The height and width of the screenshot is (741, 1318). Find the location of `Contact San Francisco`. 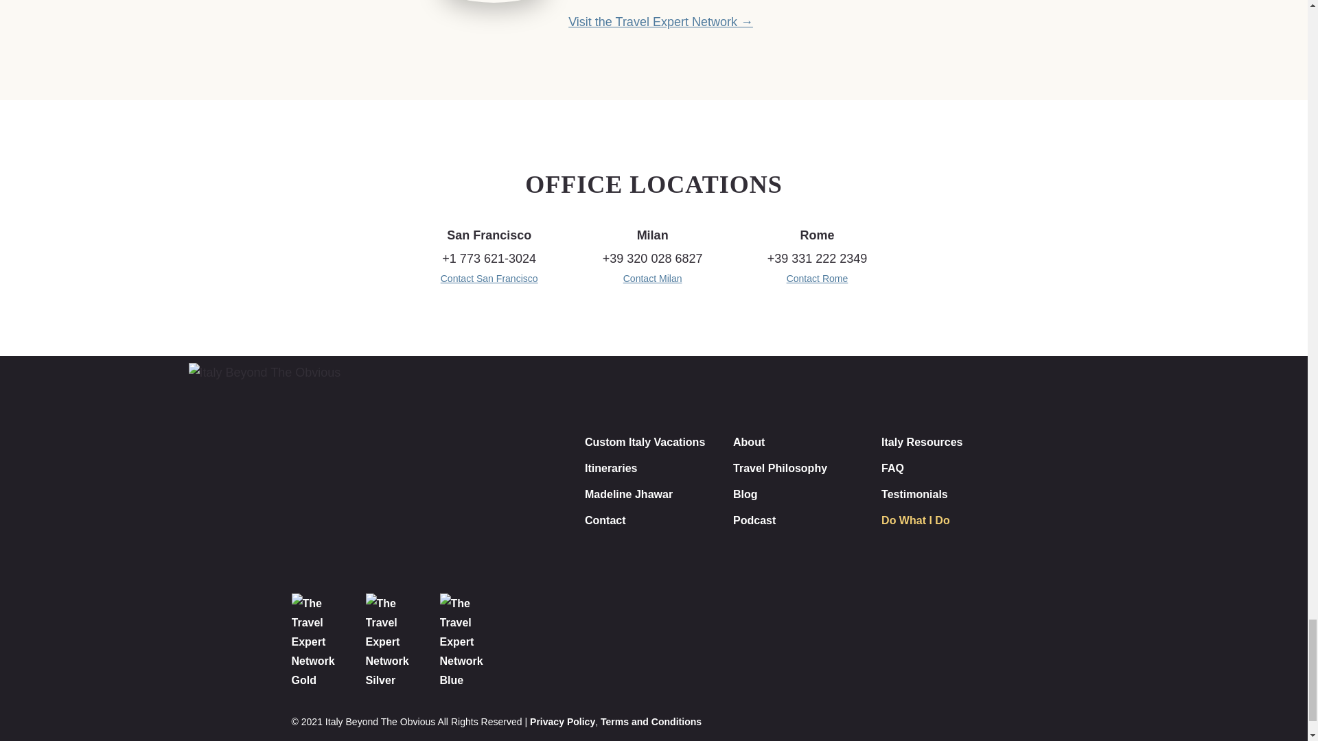

Contact San Francisco is located at coordinates (489, 279).